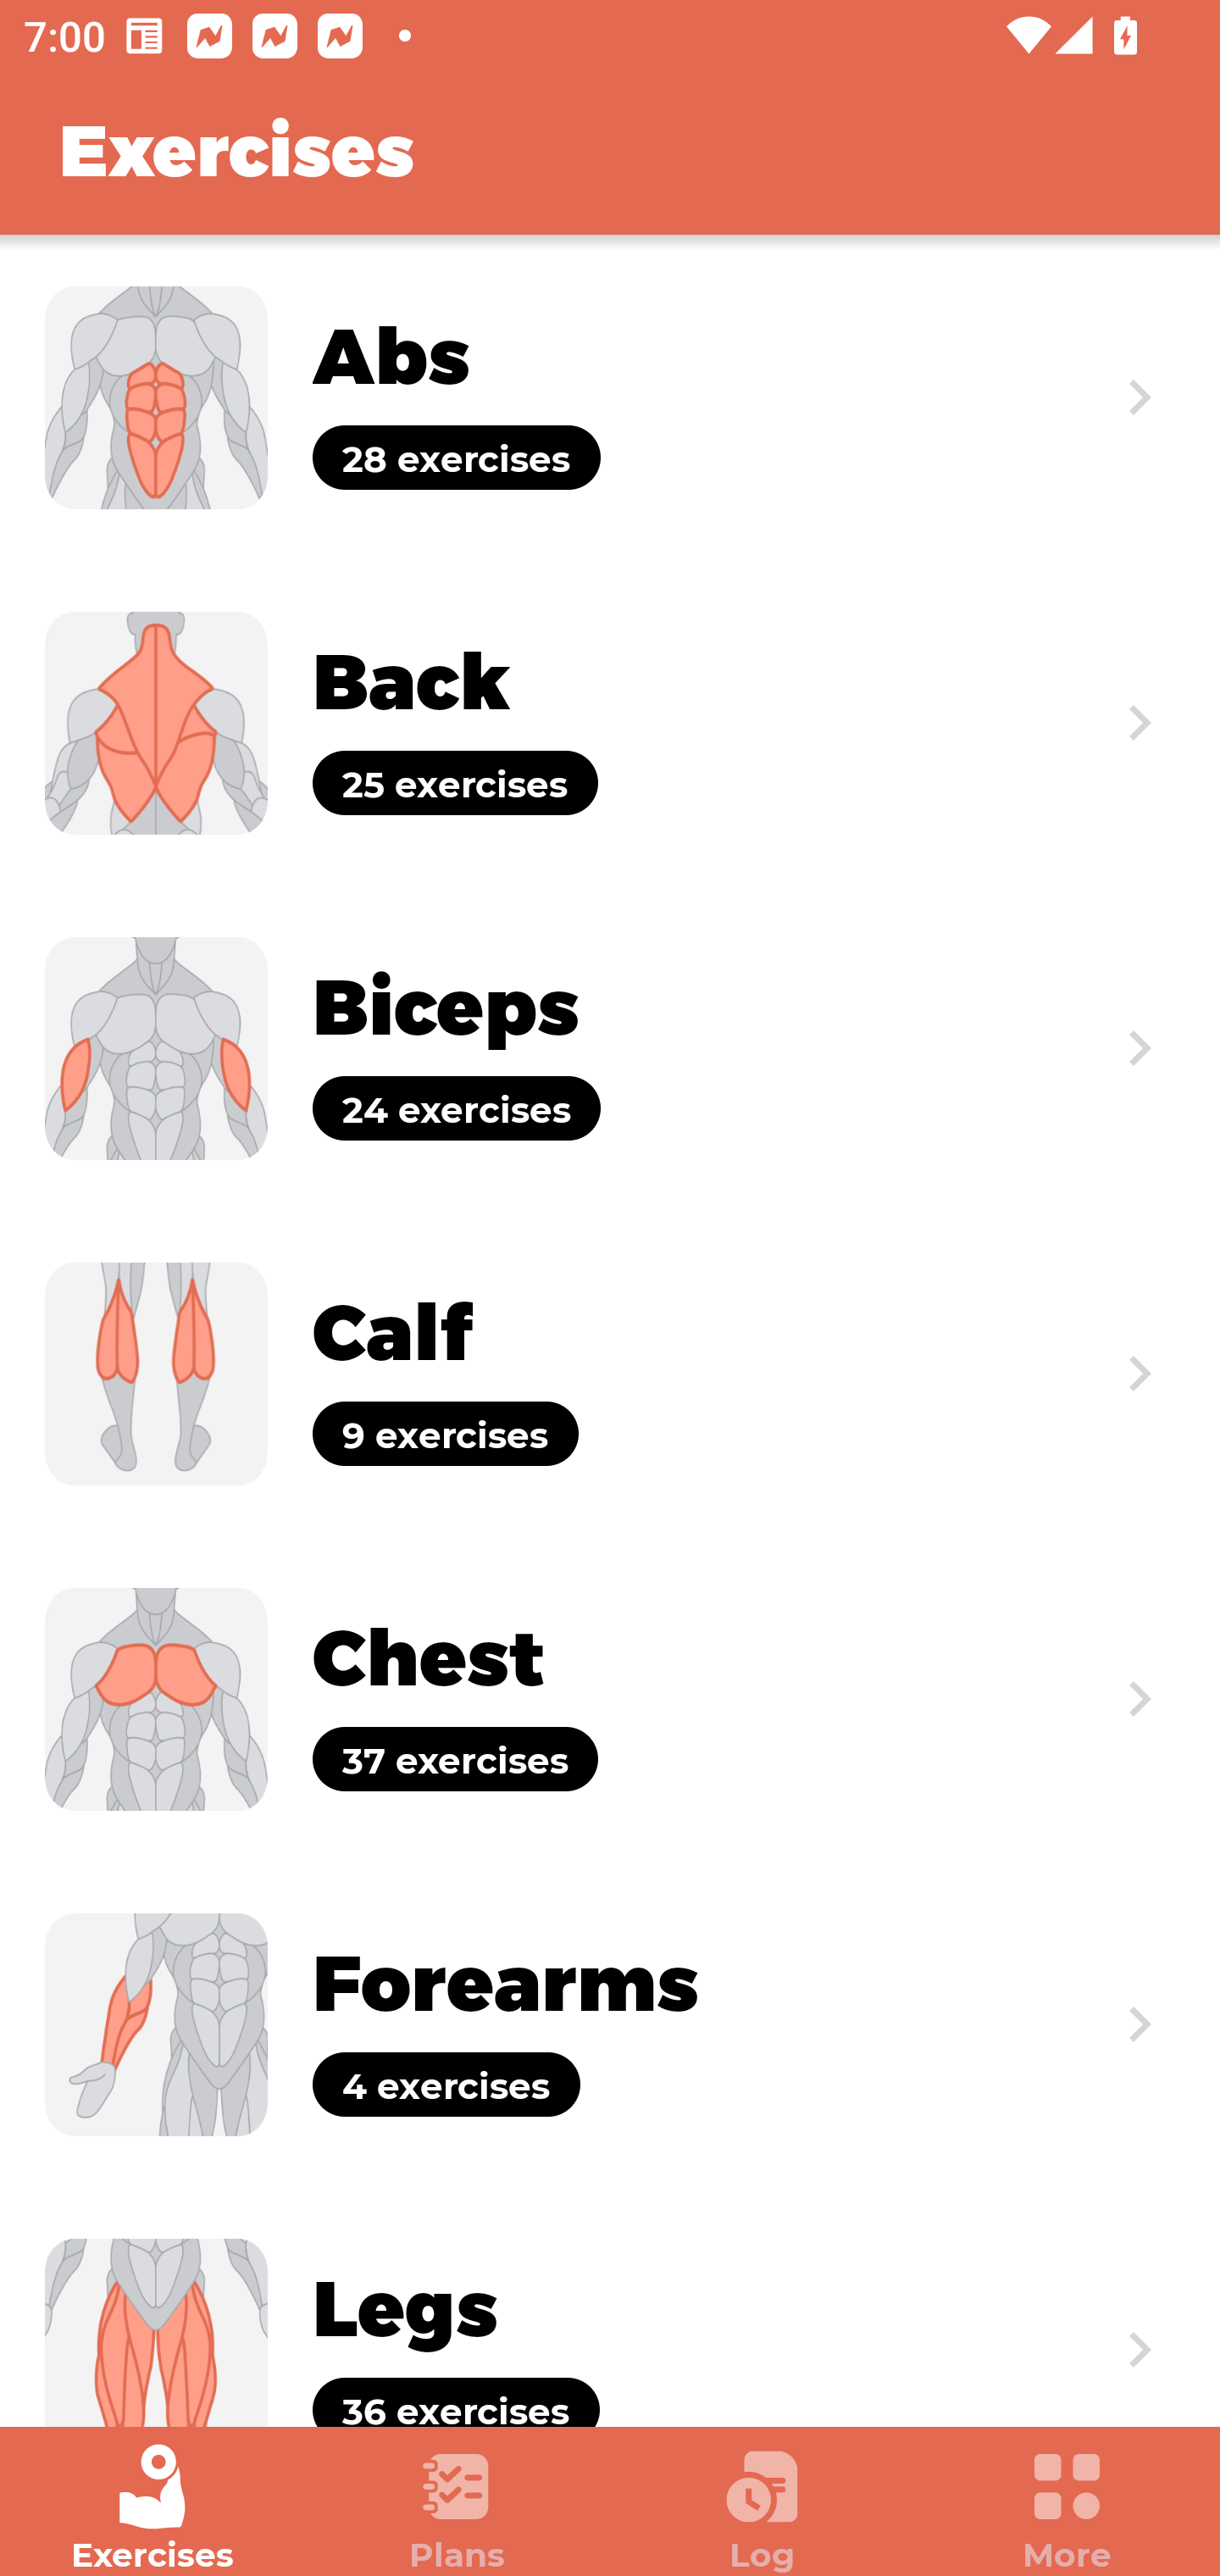 This screenshot has width=1220, height=2576. What do you see at coordinates (610, 1374) in the screenshot?
I see `Exercise Calf 9 exercises` at bounding box center [610, 1374].